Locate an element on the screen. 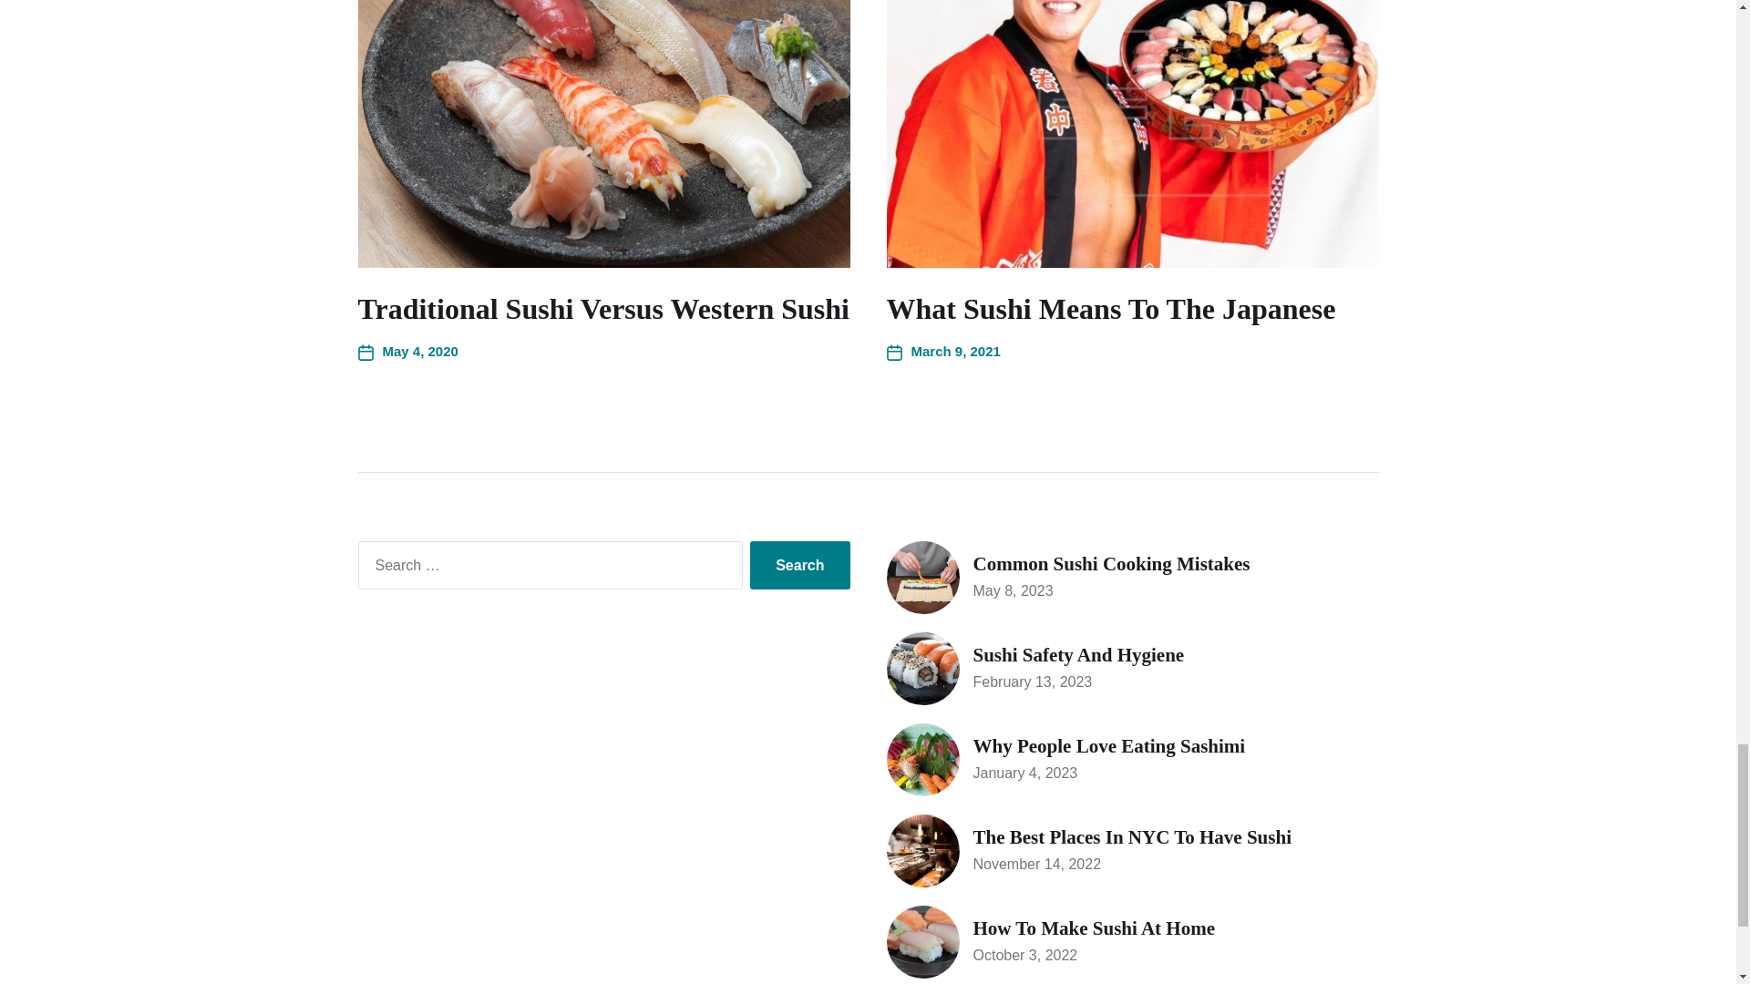  What Sushi Means To The Japanese is located at coordinates (1110, 308).